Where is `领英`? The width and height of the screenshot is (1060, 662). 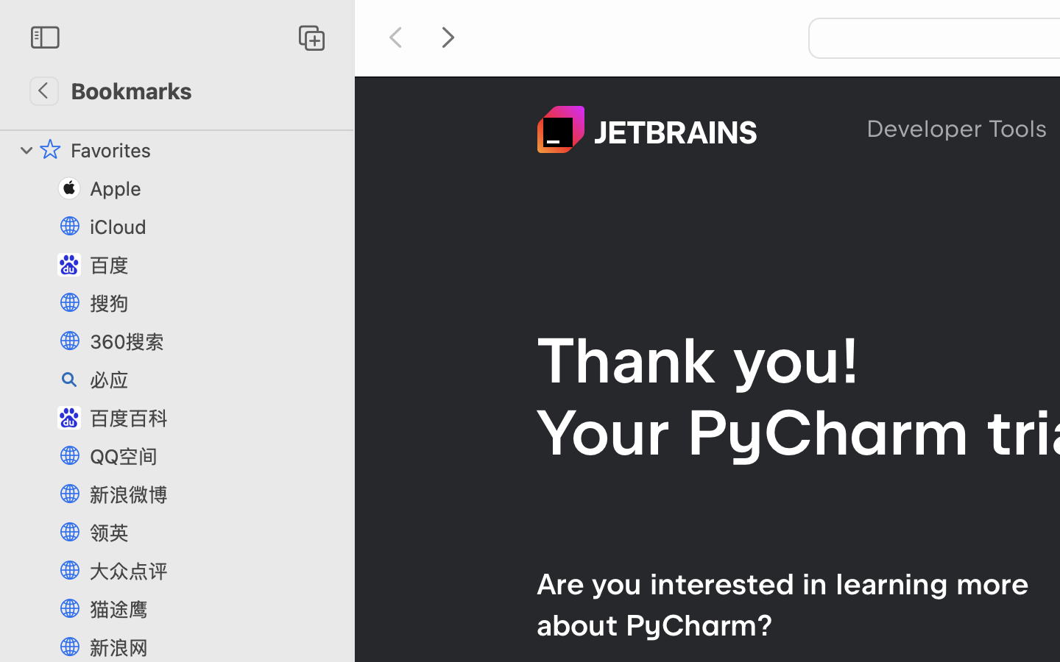
领英 is located at coordinates (214, 533).